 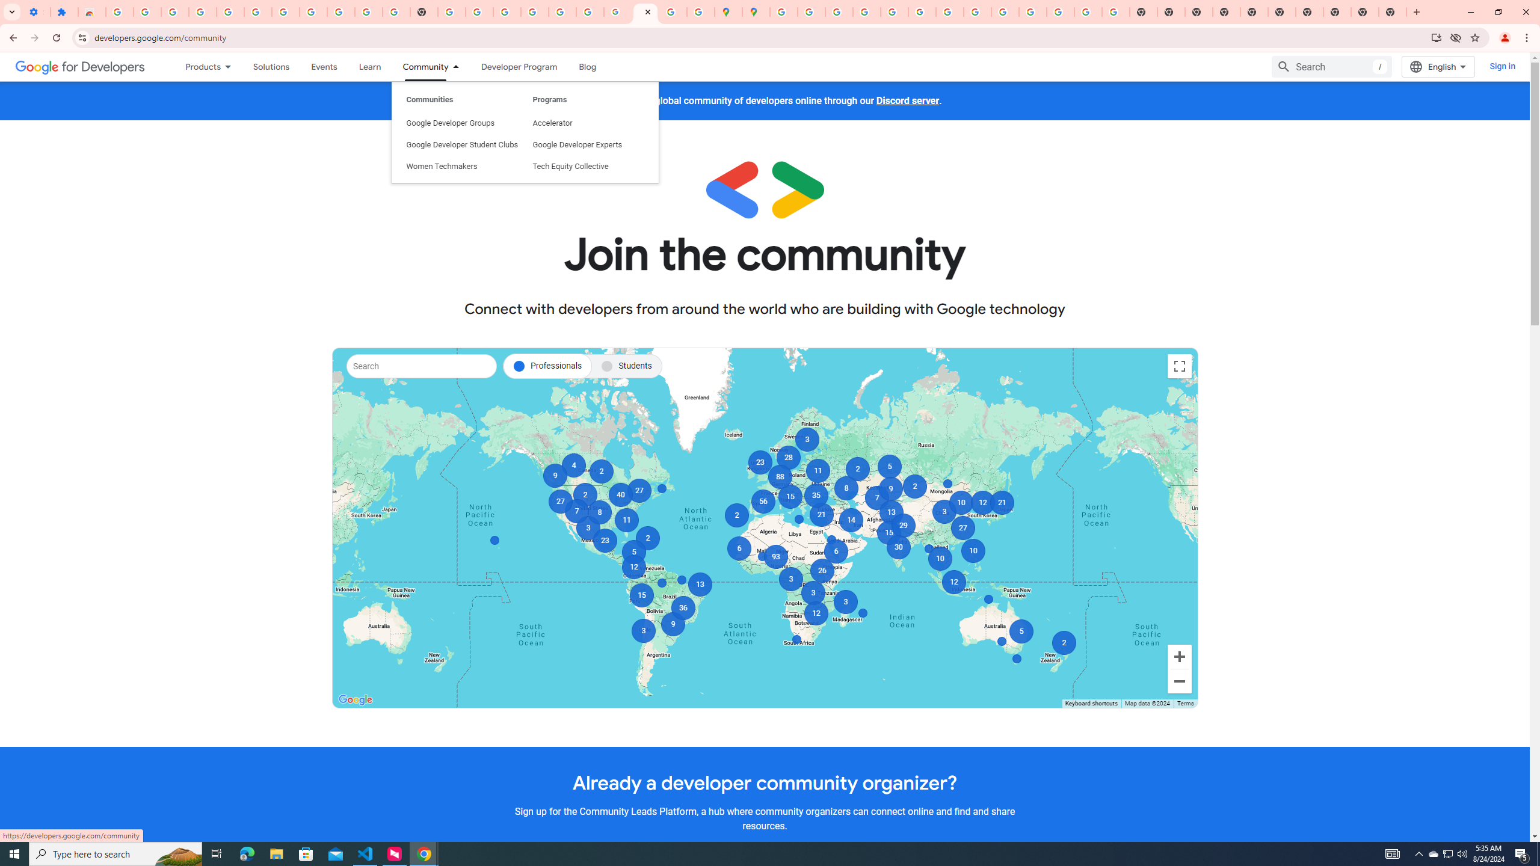 What do you see at coordinates (634, 567) in the screenshot?
I see `12` at bounding box center [634, 567].